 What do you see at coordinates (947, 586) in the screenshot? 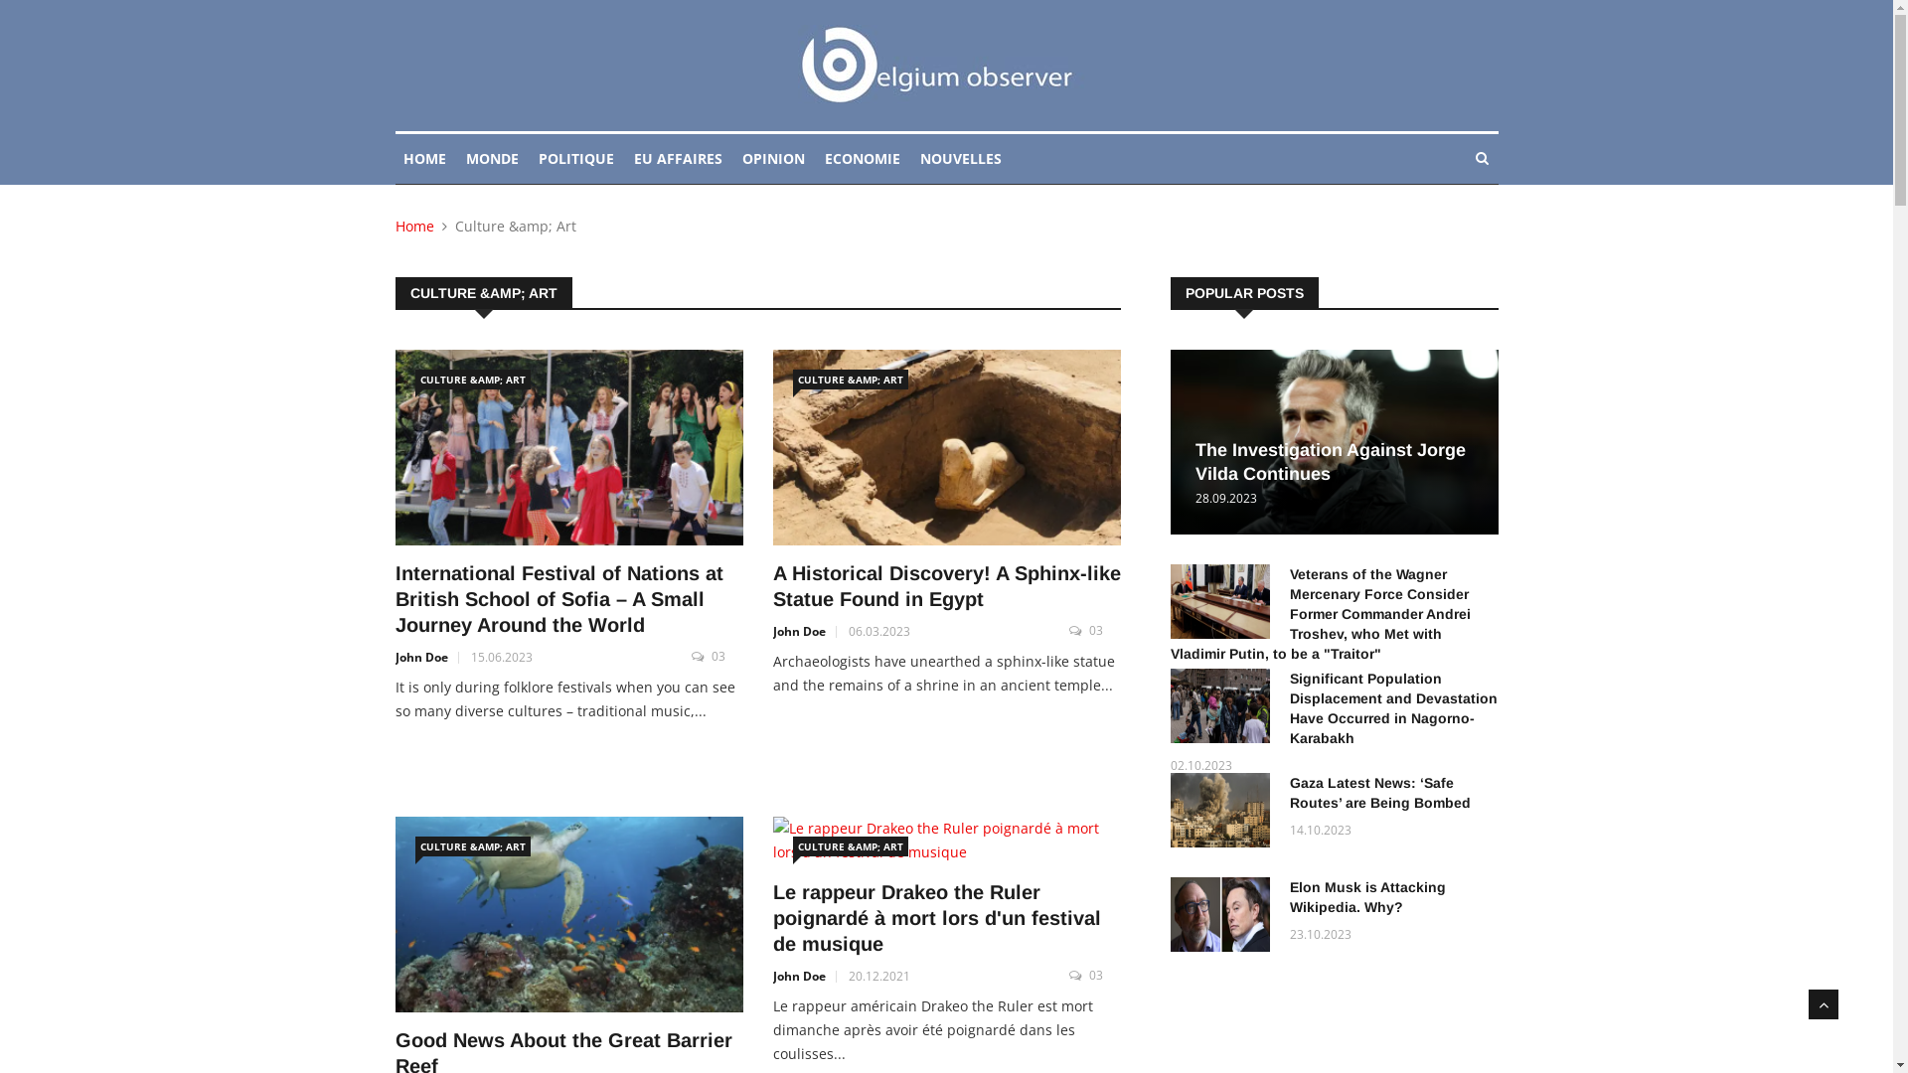
I see `A Historical Discovery! A Sphinx-like Statue Found in Egypt` at bounding box center [947, 586].